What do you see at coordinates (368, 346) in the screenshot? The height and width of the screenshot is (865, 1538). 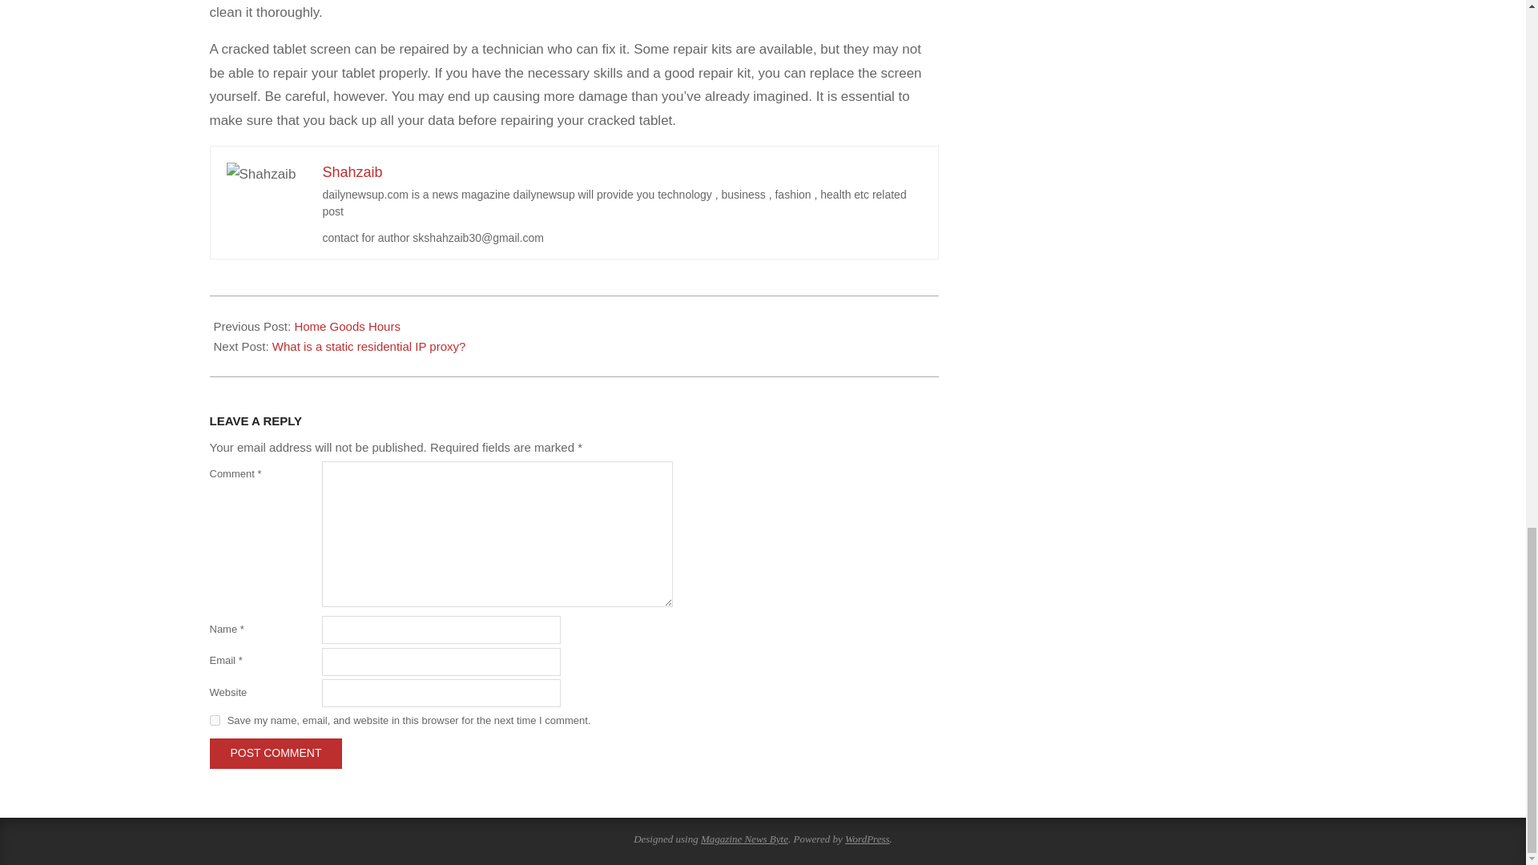 I see `What is a static residential IP proxy?` at bounding box center [368, 346].